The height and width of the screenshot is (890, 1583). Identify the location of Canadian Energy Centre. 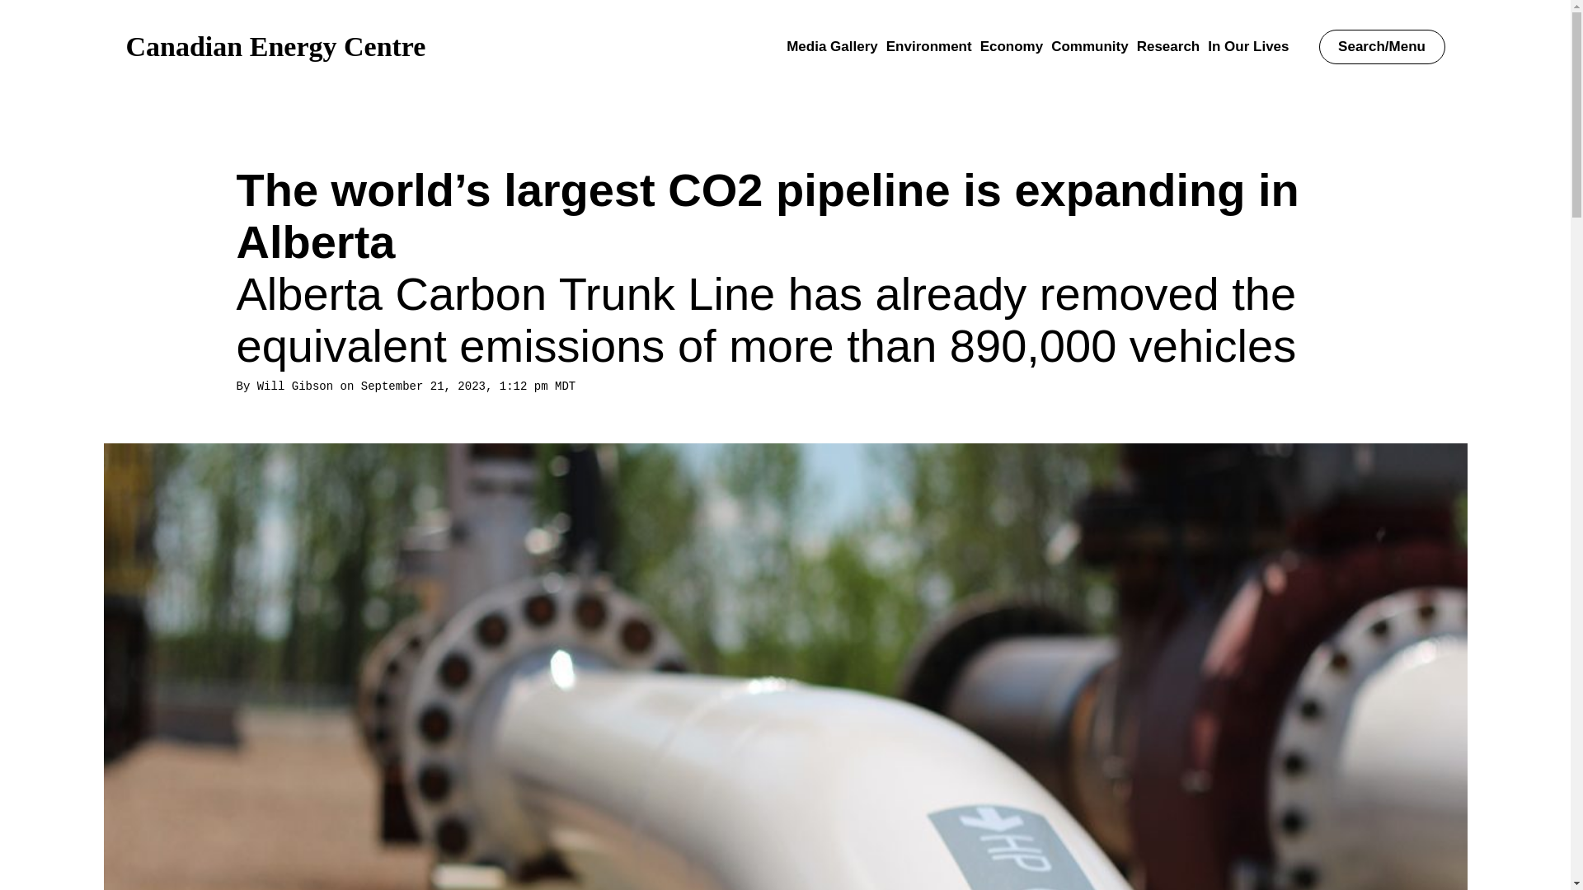
(275, 46).